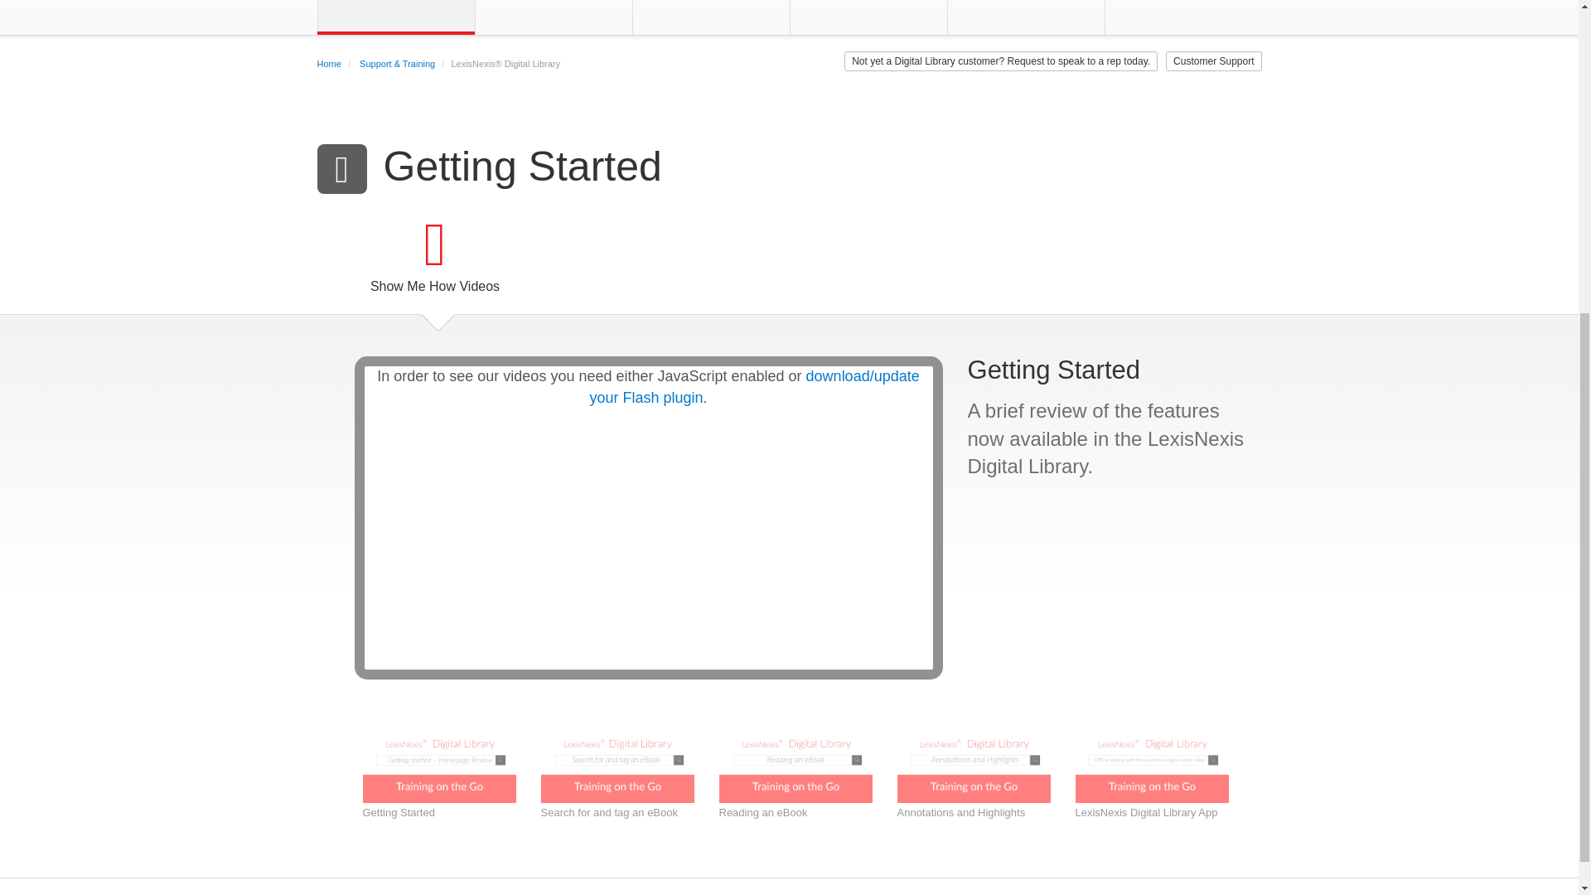  What do you see at coordinates (396, 6) in the screenshot?
I see `Getting Started` at bounding box center [396, 6].